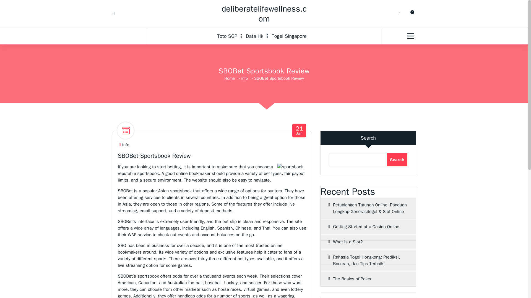 The height and width of the screenshot is (298, 531). I want to click on Getting Started at a Casino Online, so click(368, 227).